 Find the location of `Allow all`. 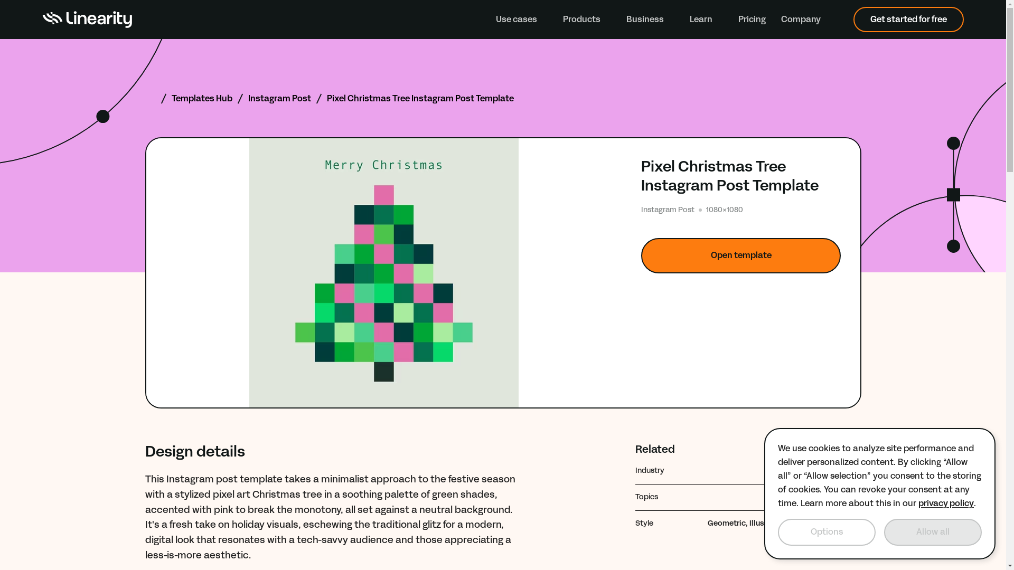

Allow all is located at coordinates (933, 532).